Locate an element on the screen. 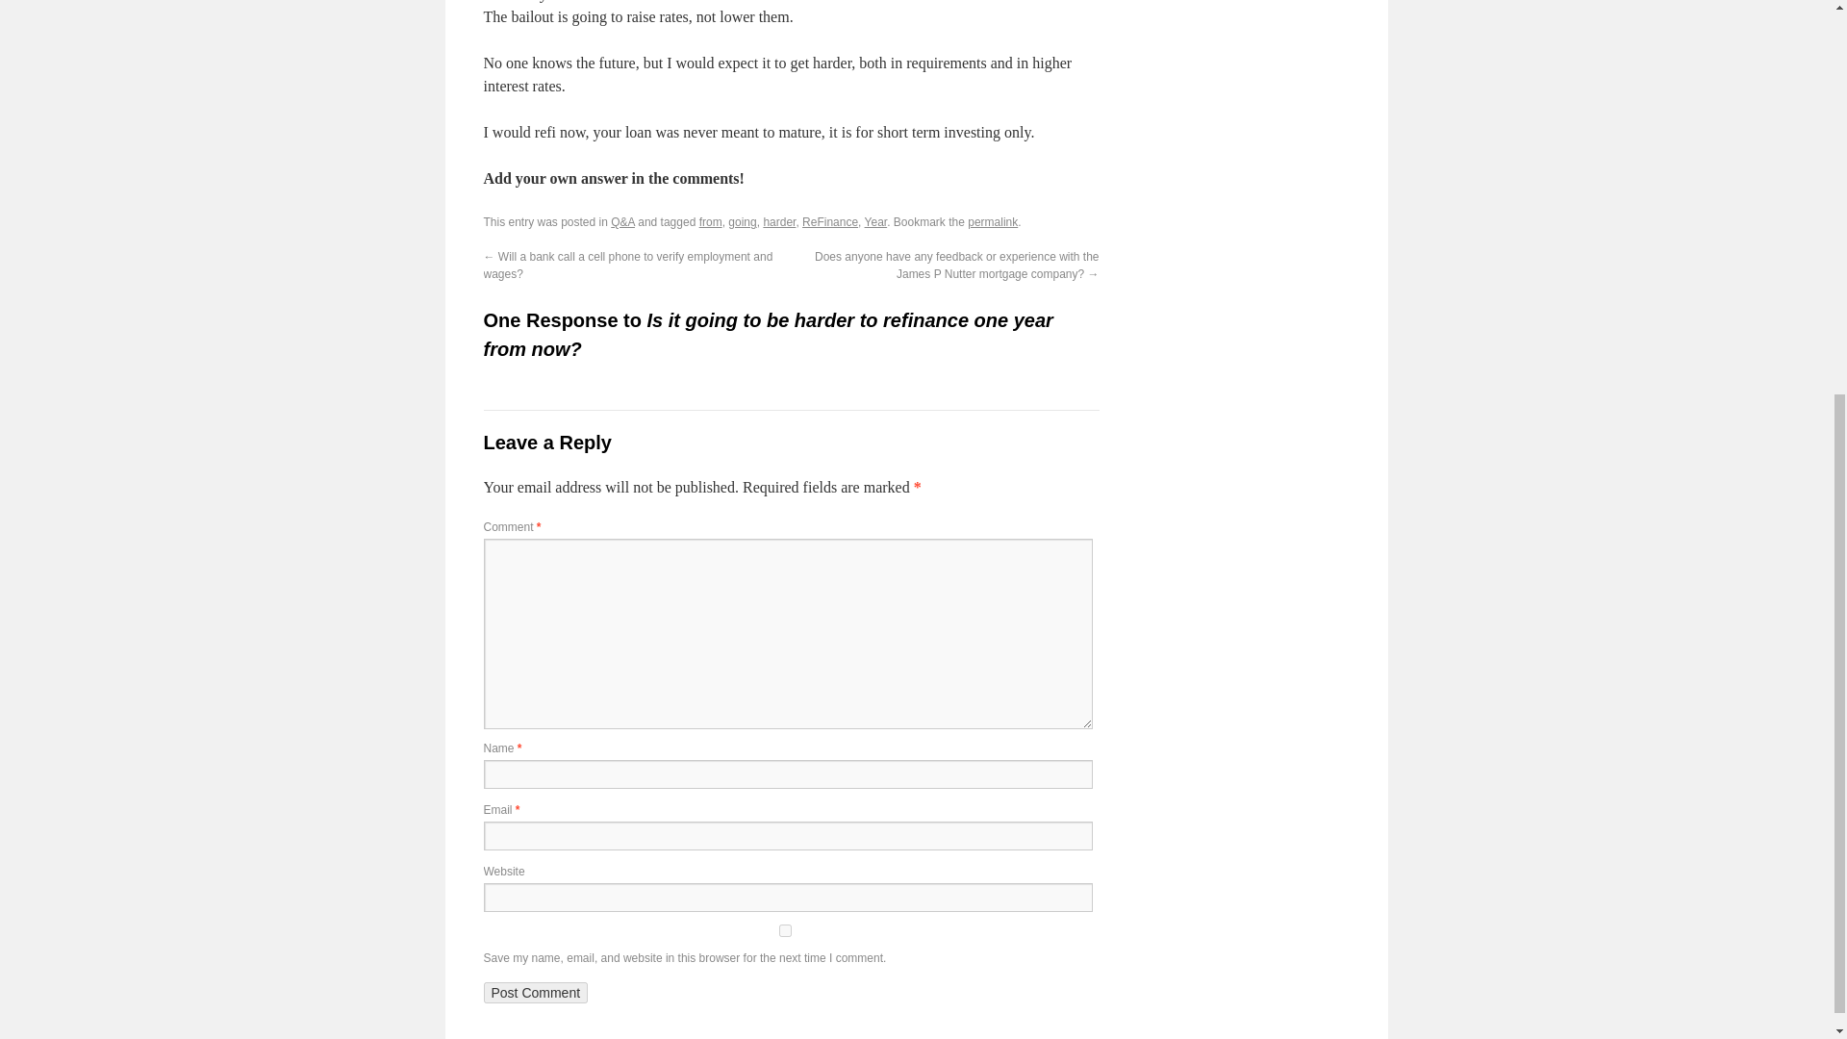  Year is located at coordinates (875, 221).